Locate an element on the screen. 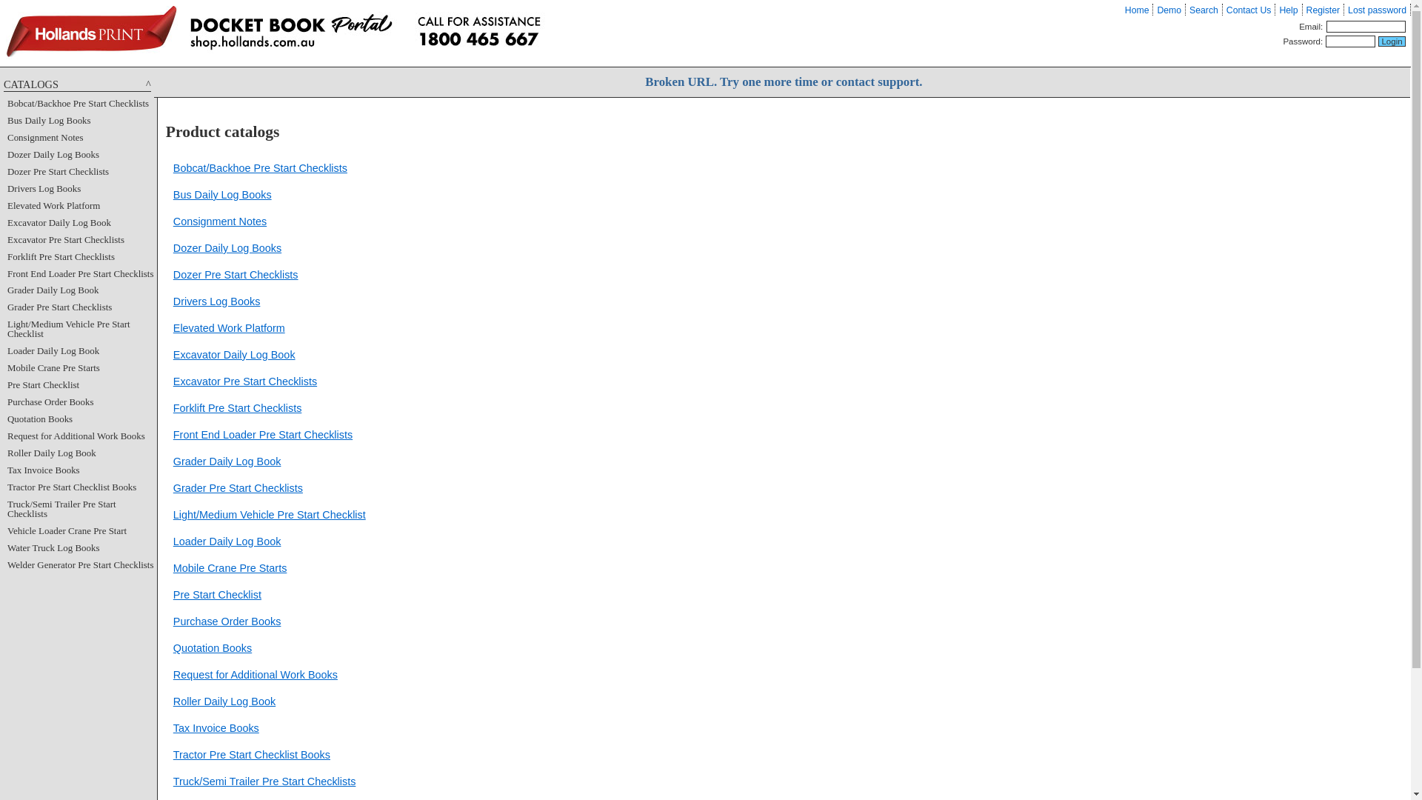 The image size is (1422, 800). Consignment Notes is located at coordinates (220, 221).